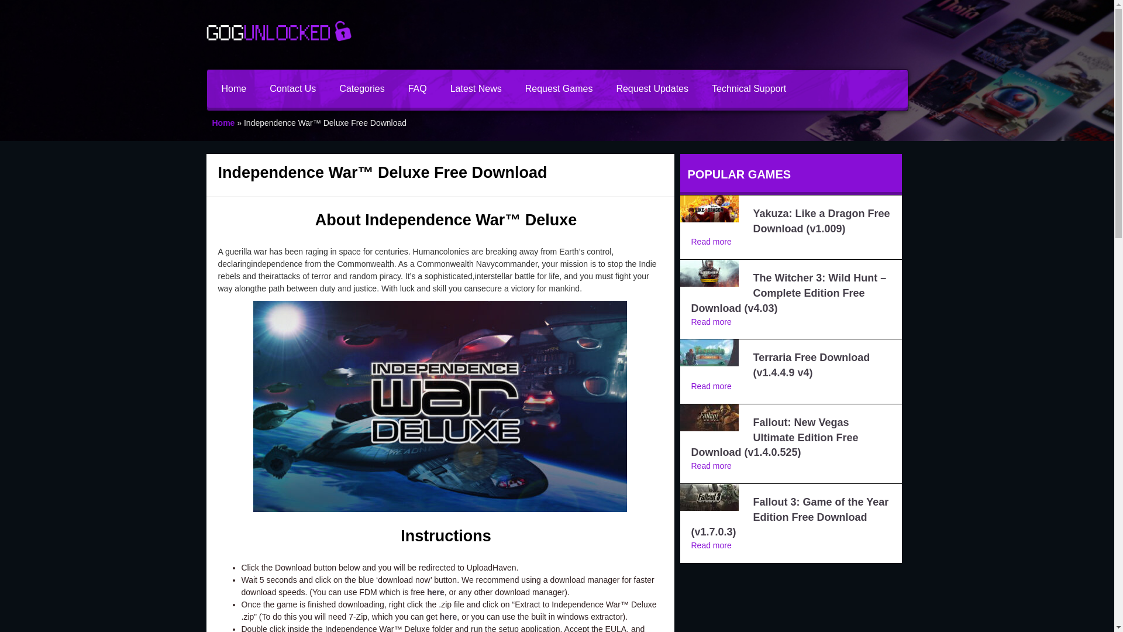 The image size is (1123, 632). What do you see at coordinates (652, 88) in the screenshot?
I see `Request Updates` at bounding box center [652, 88].